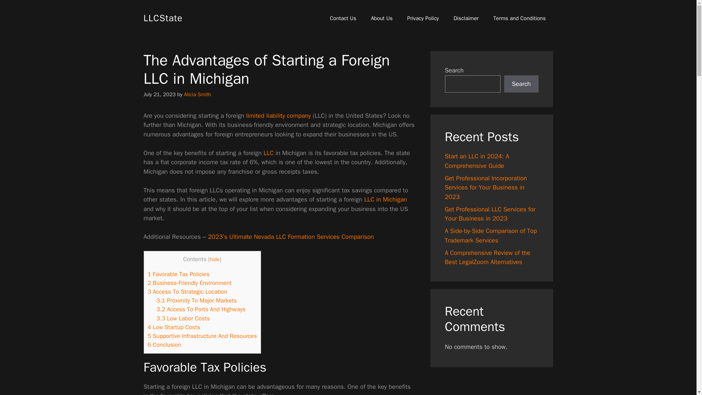 This screenshot has width=702, height=395. Describe the element at coordinates (164, 345) in the screenshot. I see `6 Conclusion` at that location.